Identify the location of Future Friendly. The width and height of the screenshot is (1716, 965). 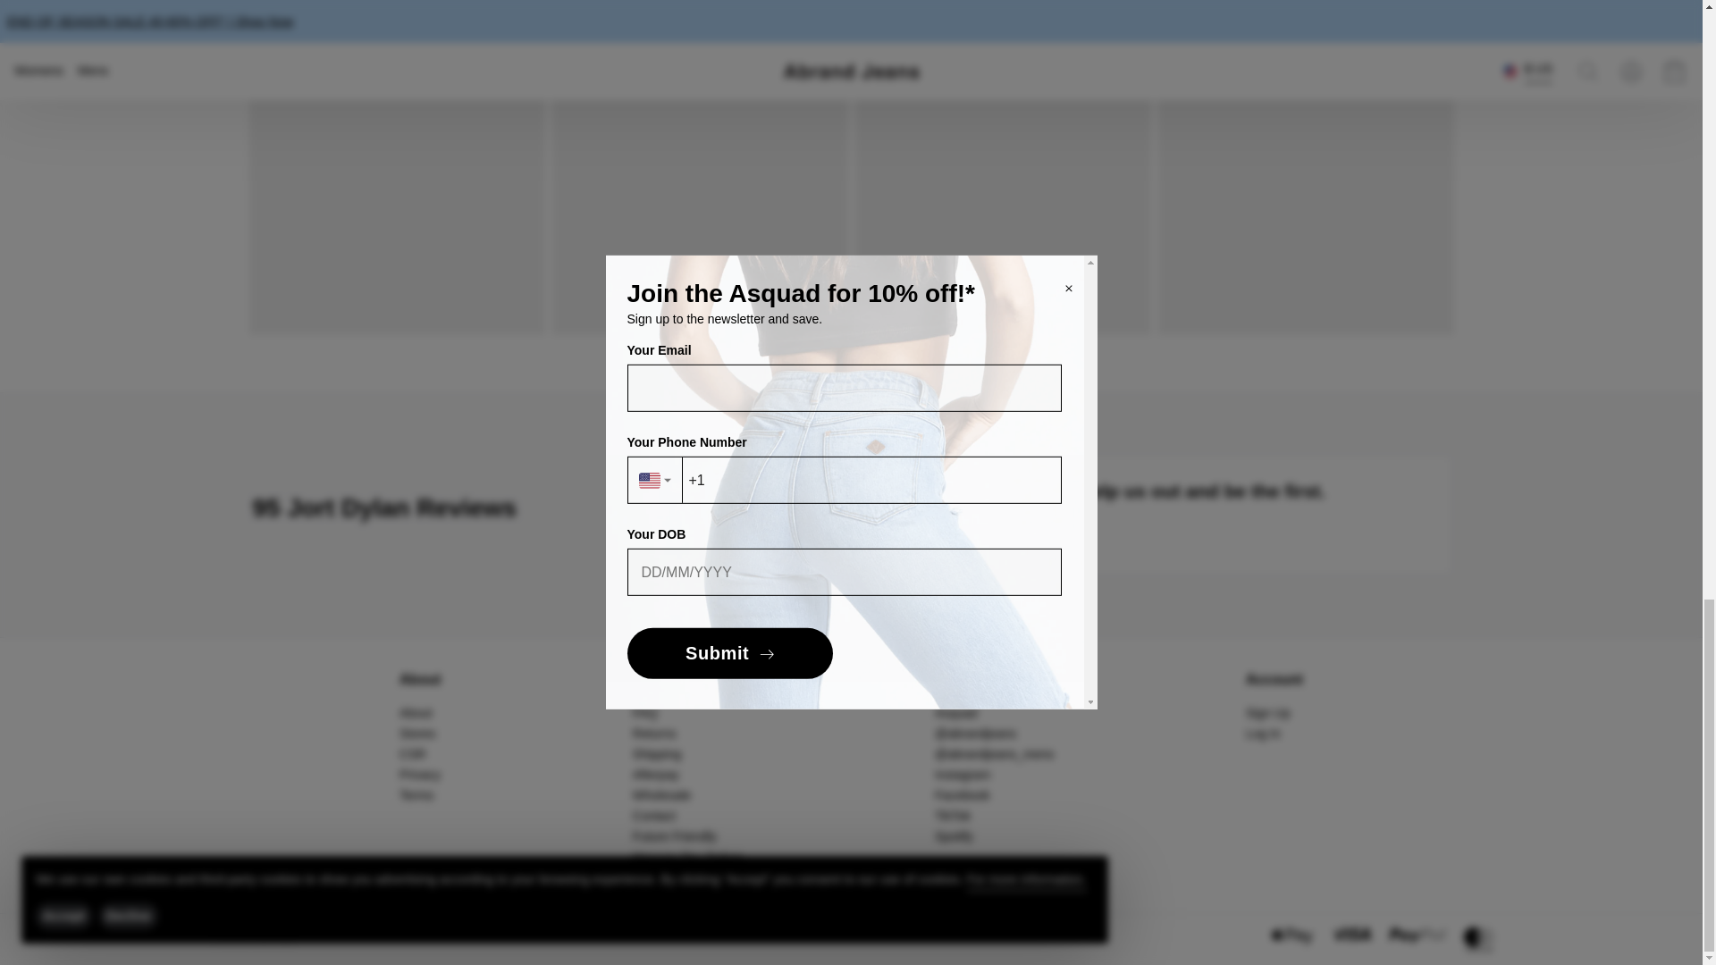
(675, 835).